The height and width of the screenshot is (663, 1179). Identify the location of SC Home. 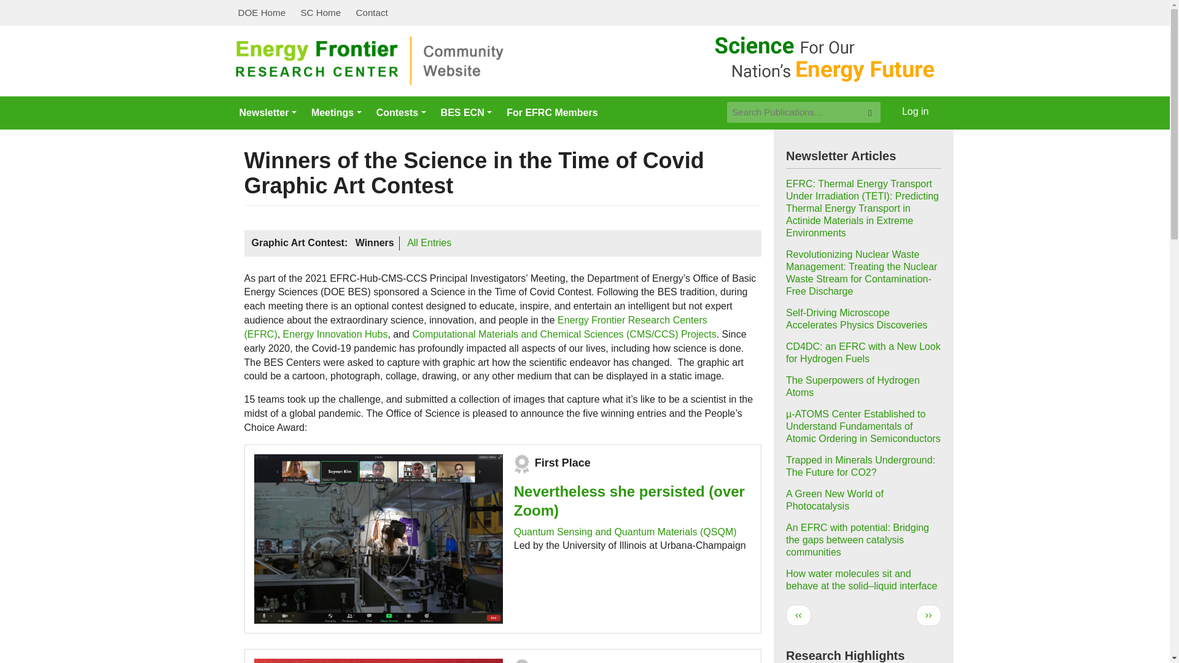
(320, 13).